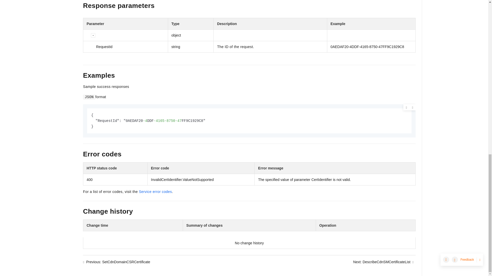 This screenshot has width=492, height=276. Describe the element at coordinates (40, 72) in the screenshot. I see `DescribeDomainCertificateInfo` at that location.